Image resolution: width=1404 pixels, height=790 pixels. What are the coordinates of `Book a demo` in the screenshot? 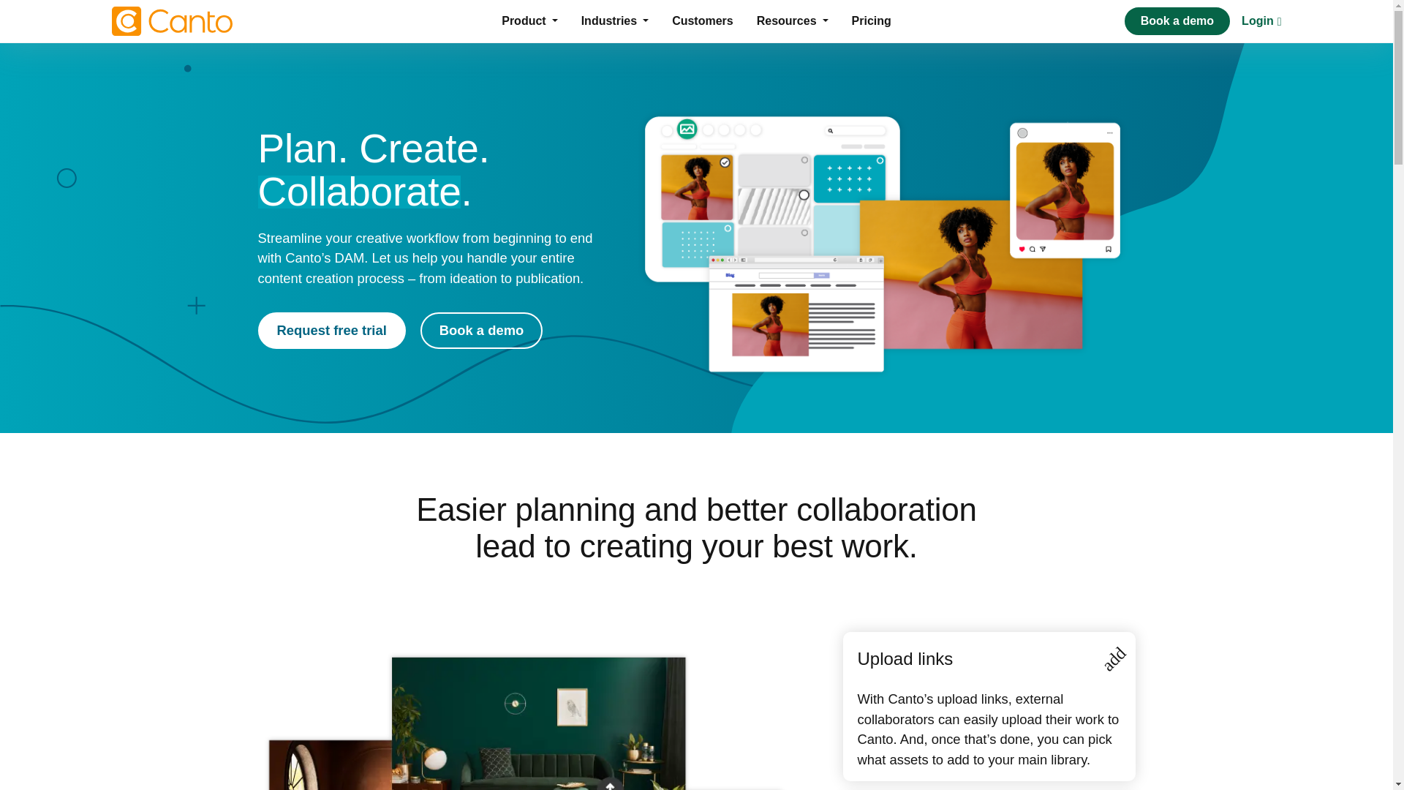 It's located at (1177, 20).